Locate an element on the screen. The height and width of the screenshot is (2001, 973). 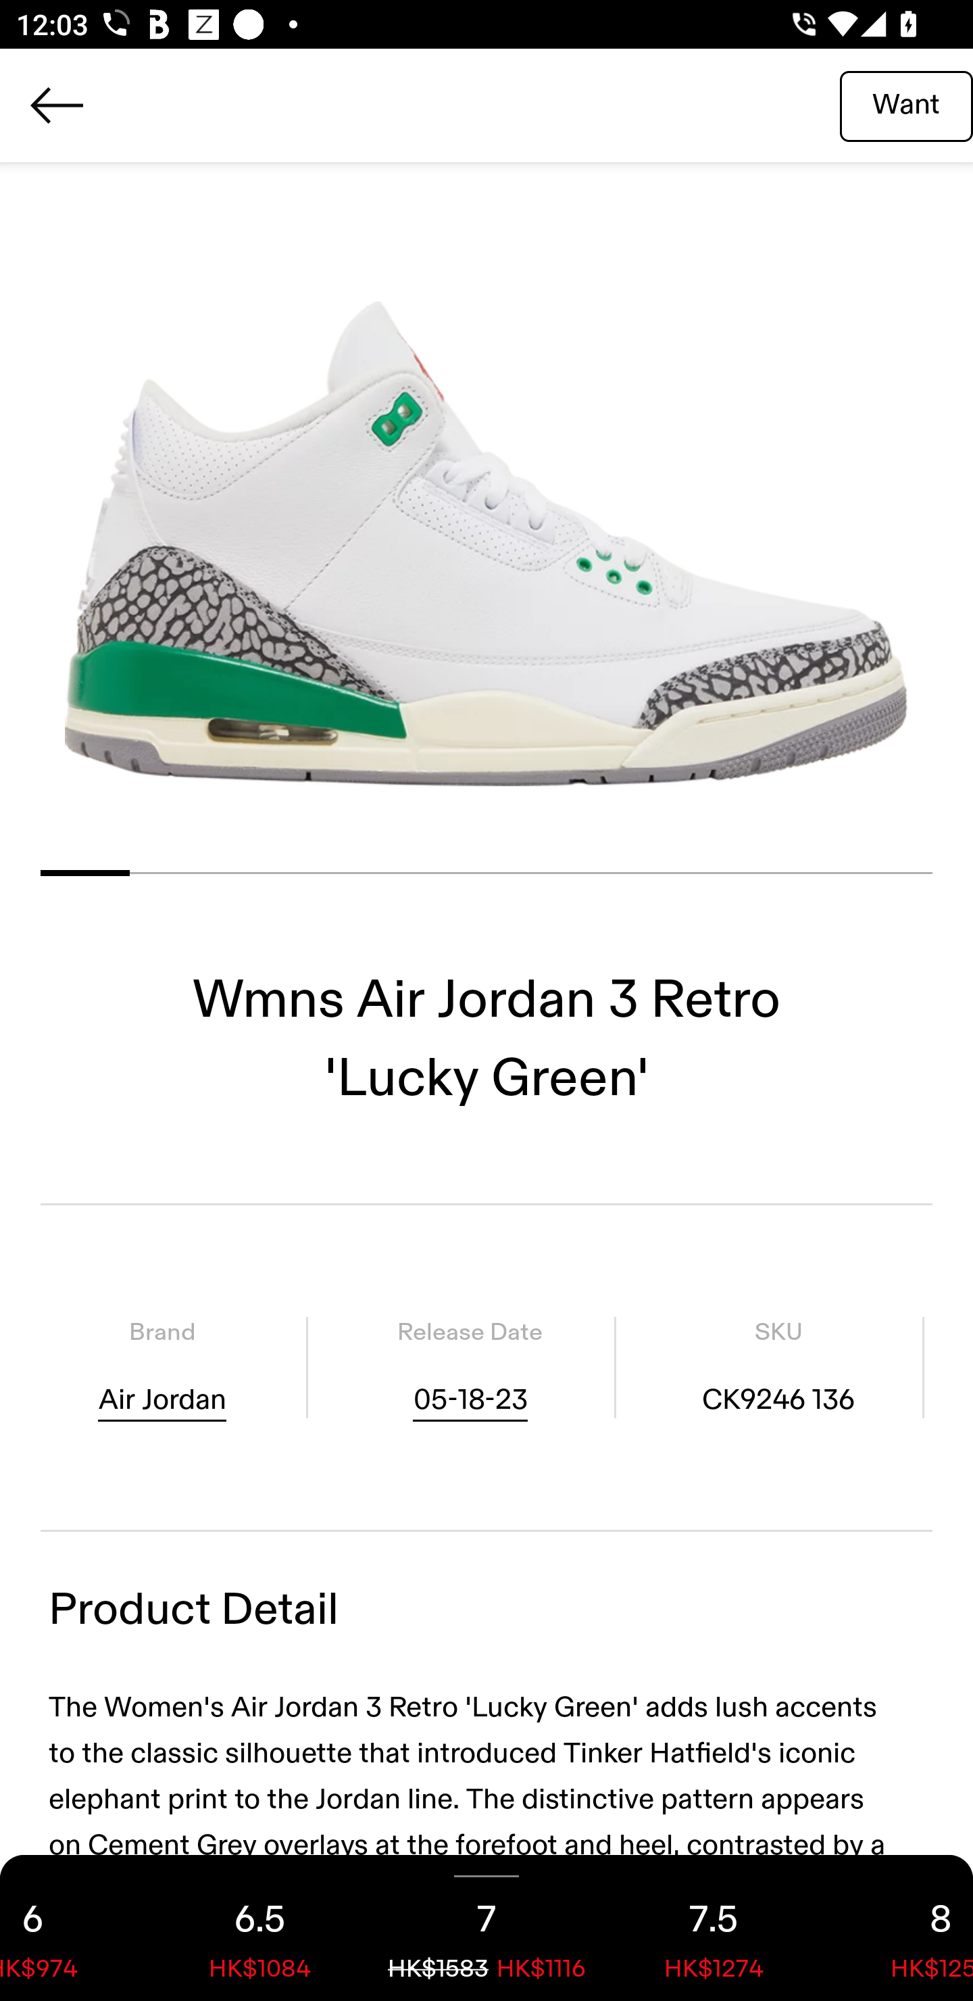
Want is located at coordinates (906, 105).